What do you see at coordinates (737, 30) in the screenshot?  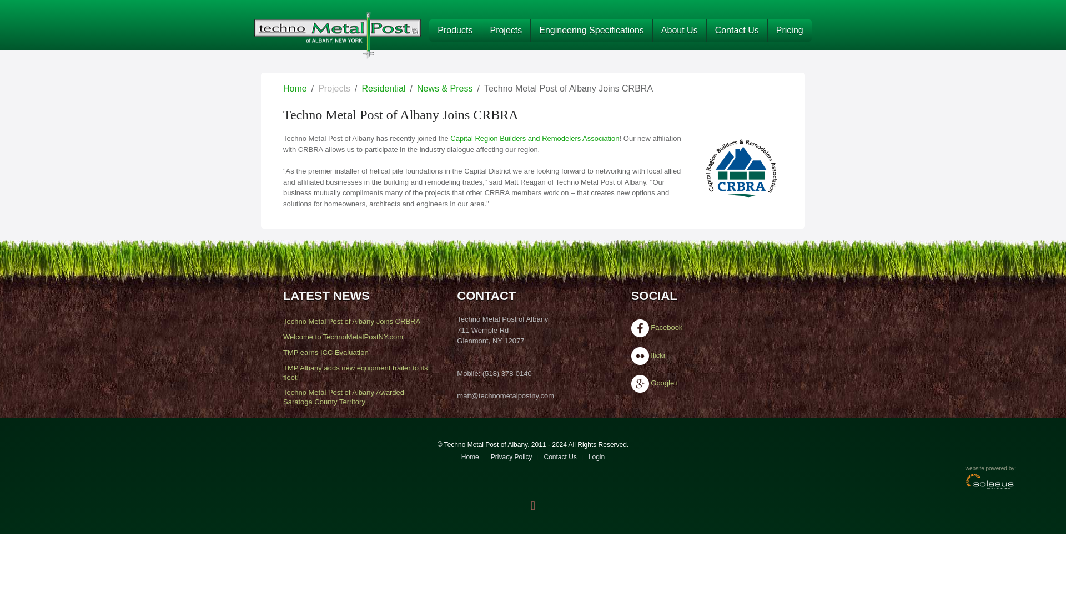 I see `Contact Us` at bounding box center [737, 30].